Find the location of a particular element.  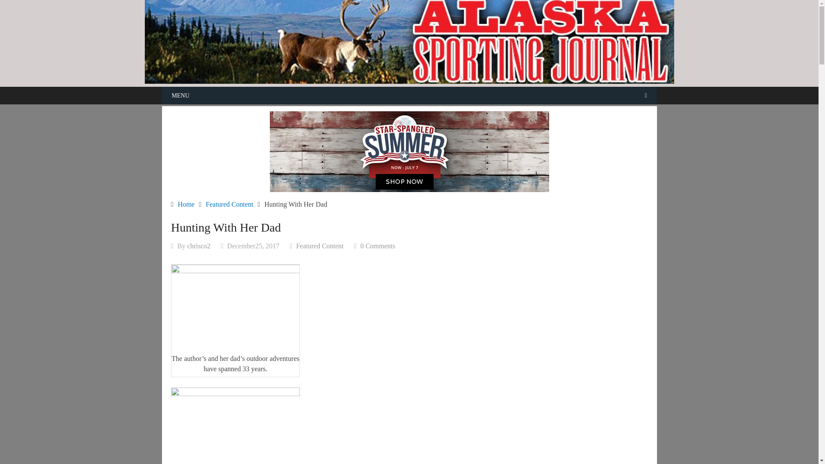

chrisco2 is located at coordinates (199, 246).